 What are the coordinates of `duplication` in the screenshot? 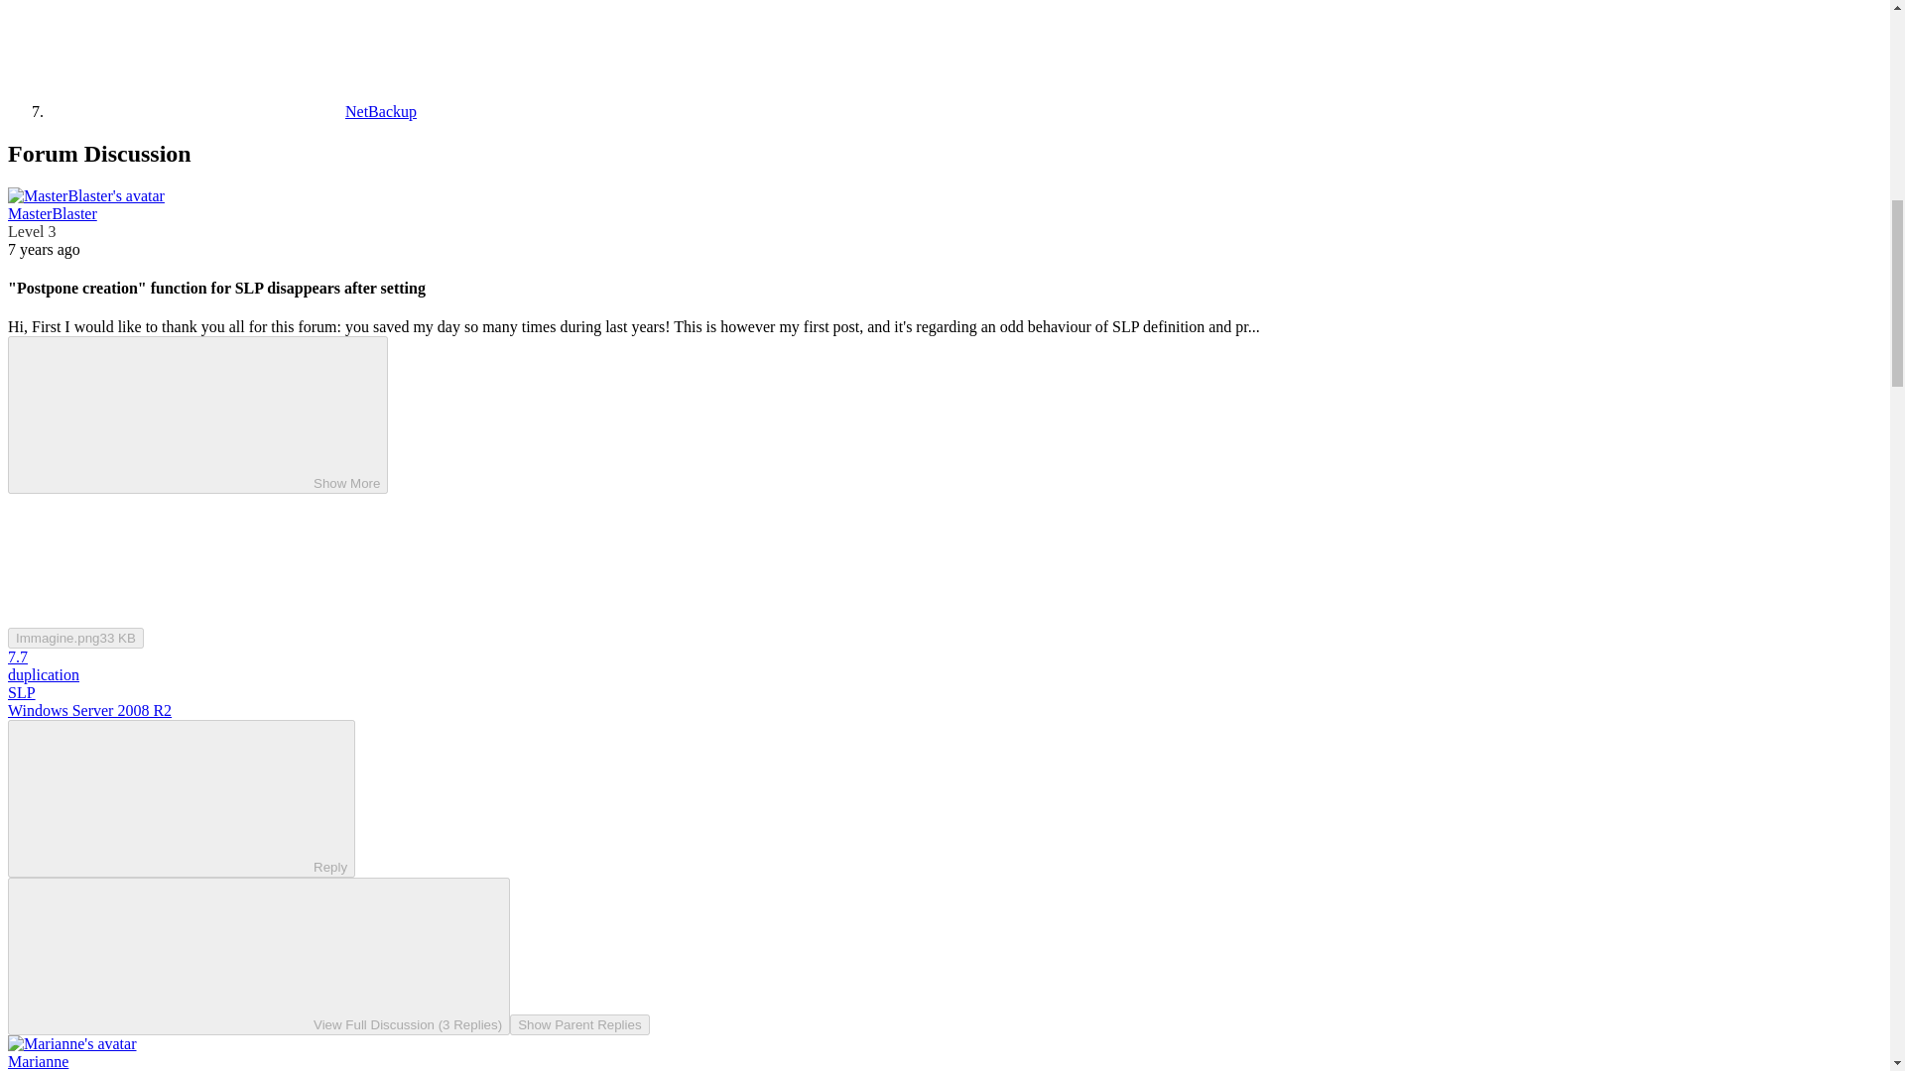 It's located at (44, 674).